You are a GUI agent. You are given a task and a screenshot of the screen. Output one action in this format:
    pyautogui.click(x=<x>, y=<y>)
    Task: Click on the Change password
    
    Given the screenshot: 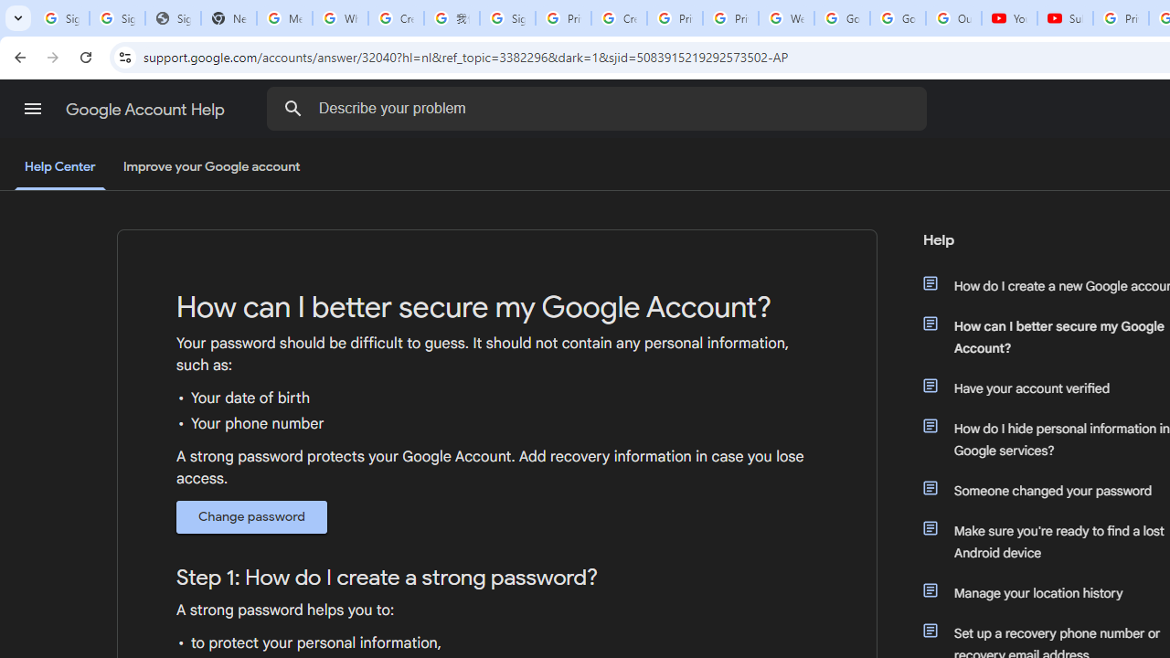 What is the action you would take?
    pyautogui.click(x=252, y=516)
    